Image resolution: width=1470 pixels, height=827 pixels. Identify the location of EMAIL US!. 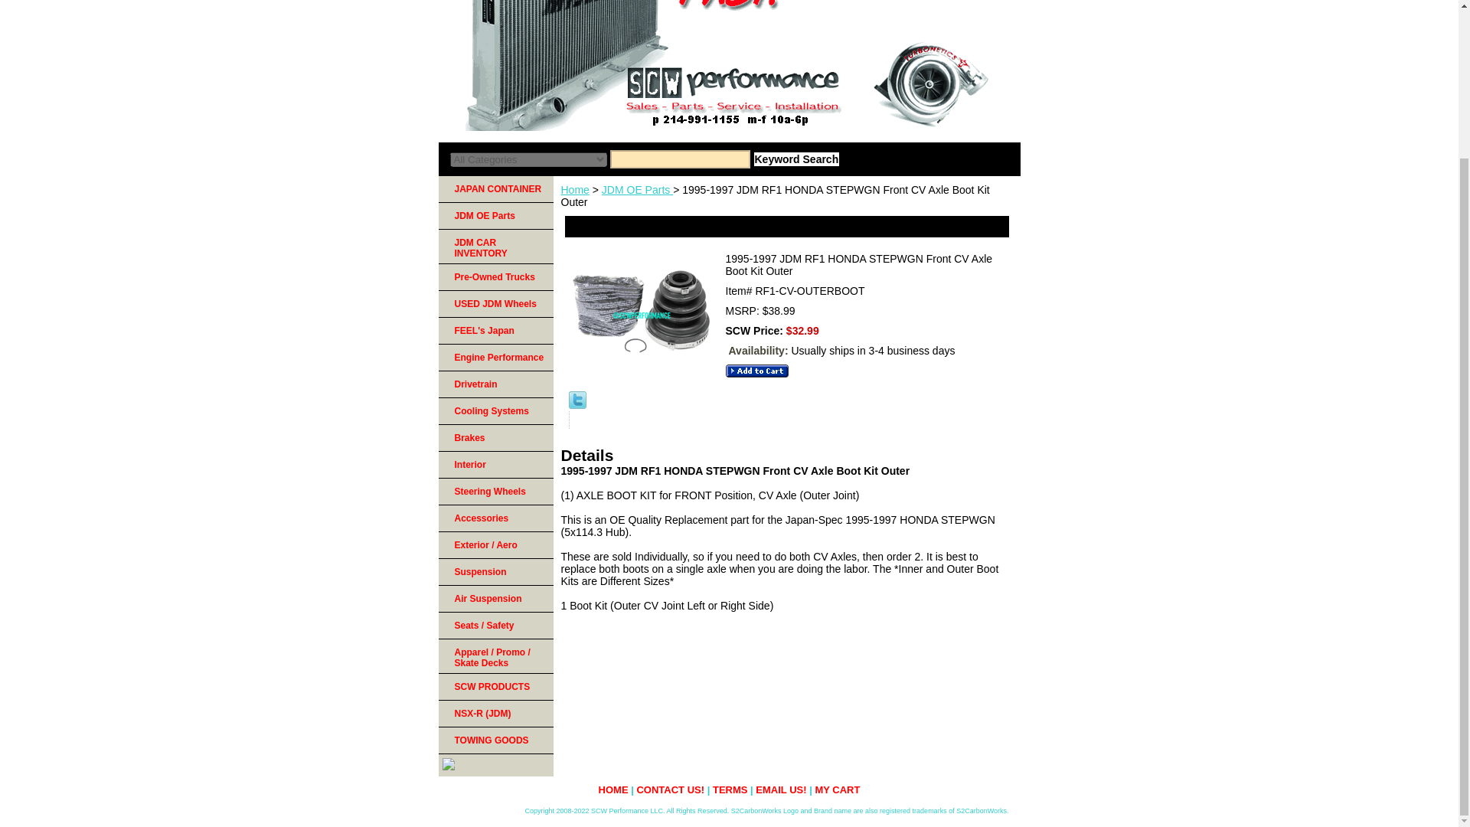
(780, 789).